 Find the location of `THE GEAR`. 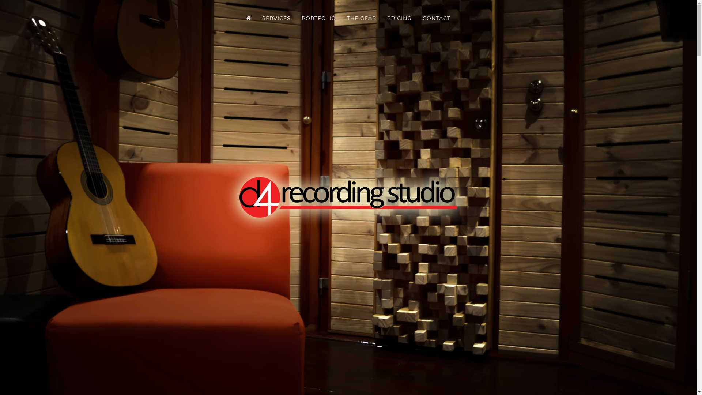

THE GEAR is located at coordinates (362, 18).